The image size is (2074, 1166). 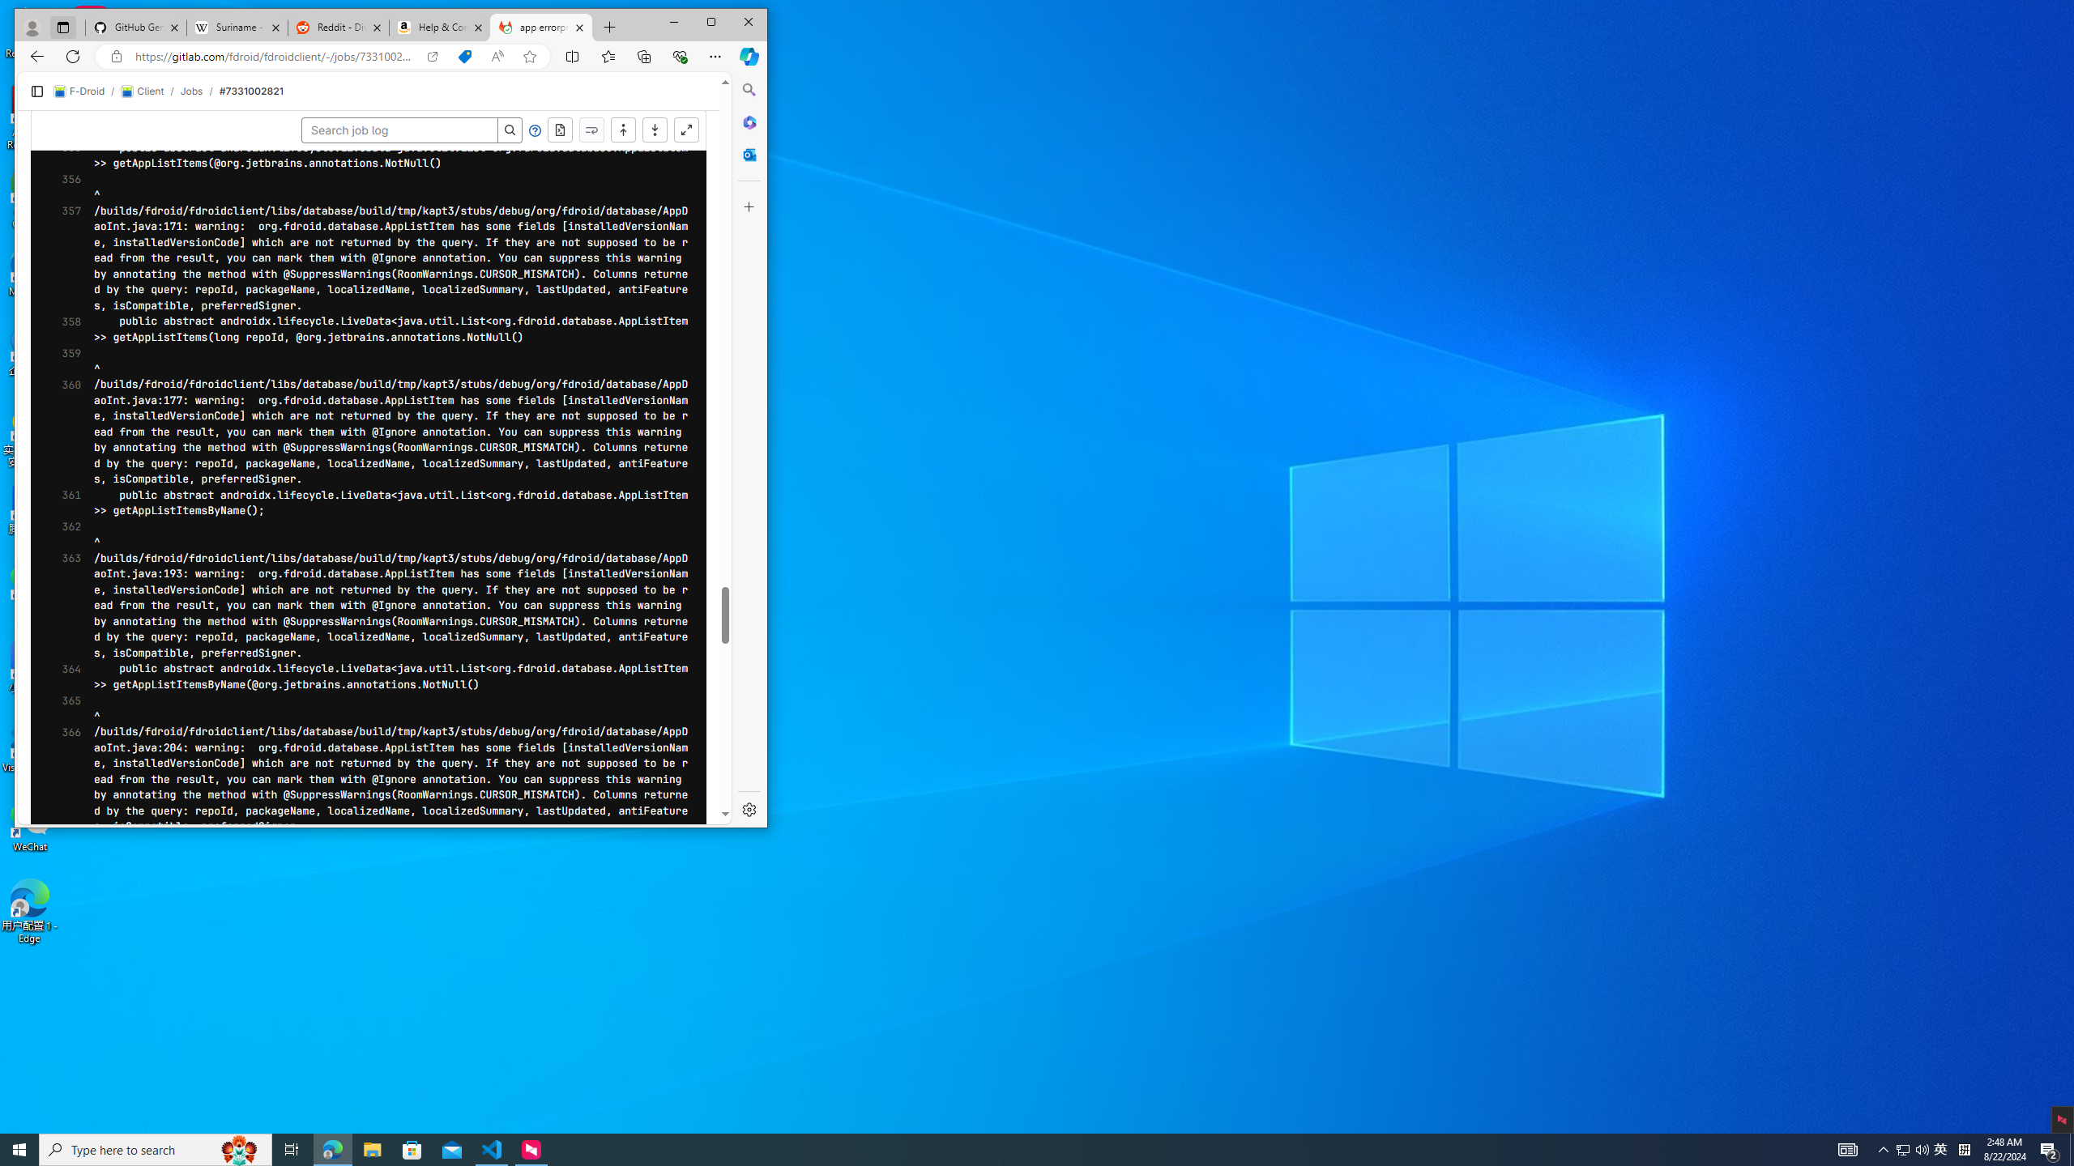 I want to click on GitHub General Privacy Statement - GitHub Docs, so click(x=136, y=28).